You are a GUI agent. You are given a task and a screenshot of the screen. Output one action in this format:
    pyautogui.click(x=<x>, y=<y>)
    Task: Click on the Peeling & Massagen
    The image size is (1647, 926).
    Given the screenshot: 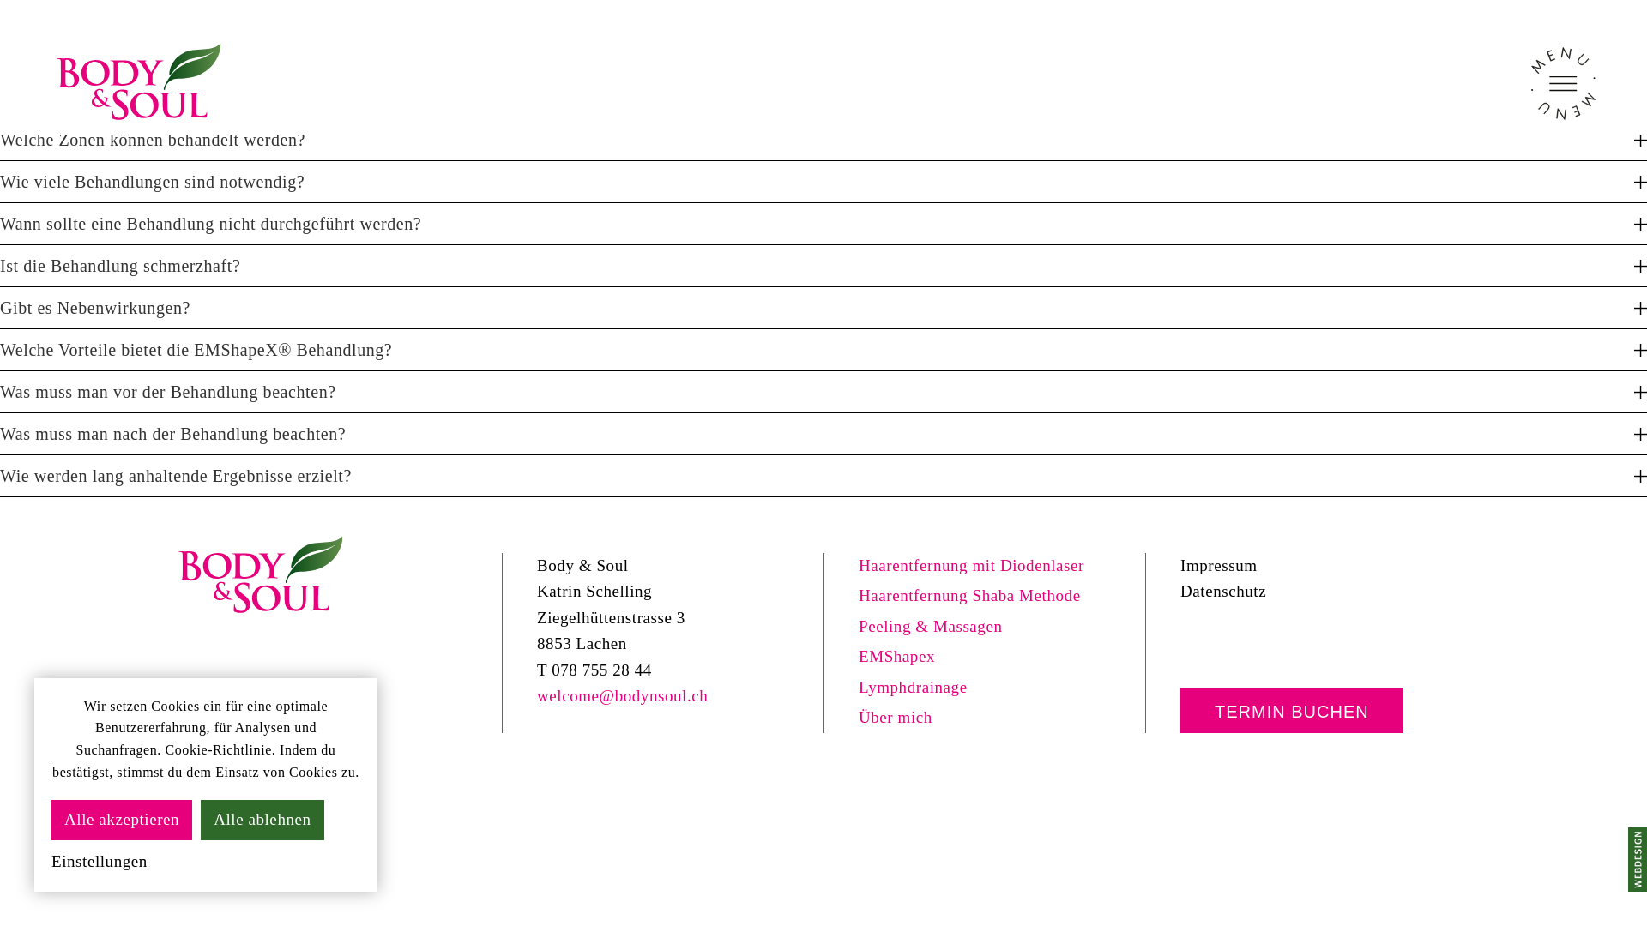 What is the action you would take?
    pyautogui.click(x=931, y=626)
    